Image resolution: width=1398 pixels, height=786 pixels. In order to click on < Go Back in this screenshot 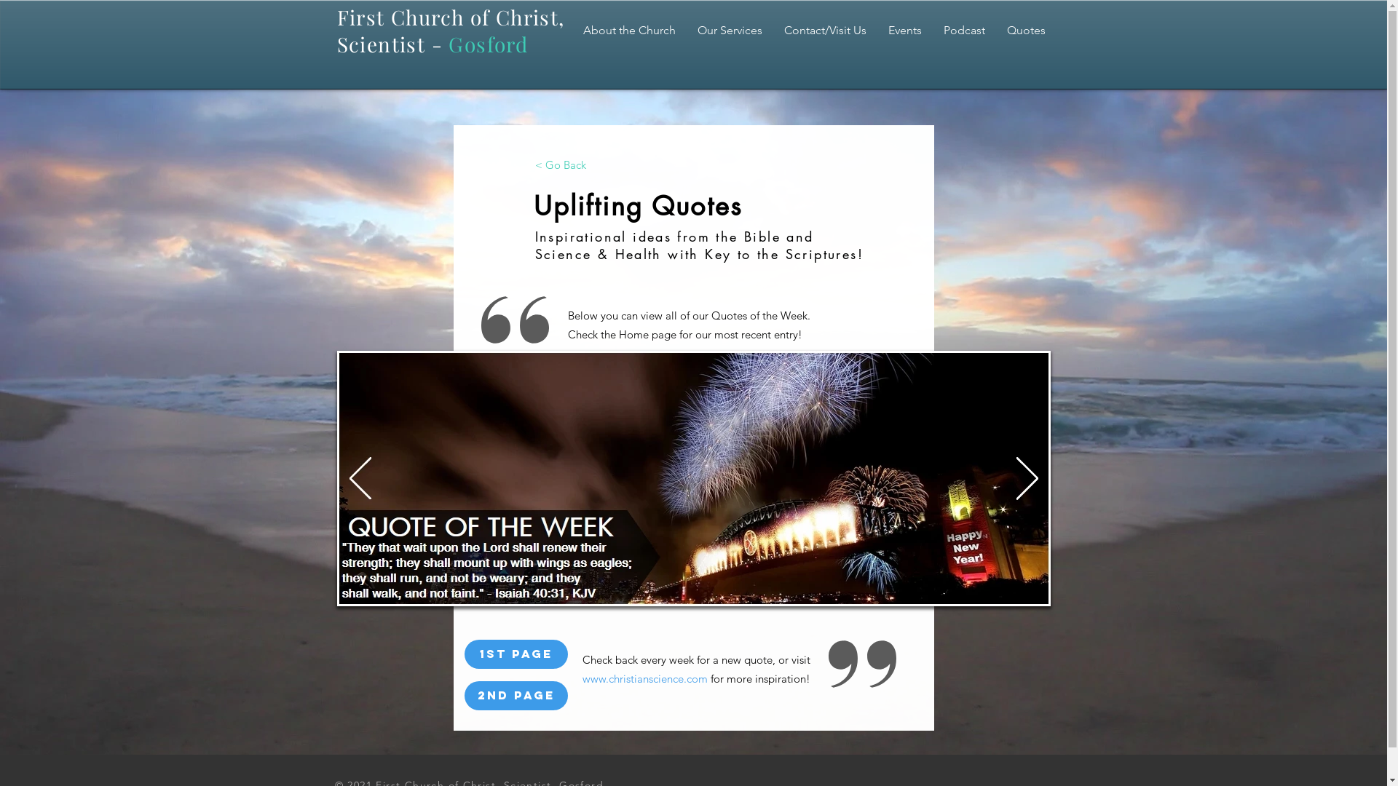, I will do `click(561, 164)`.